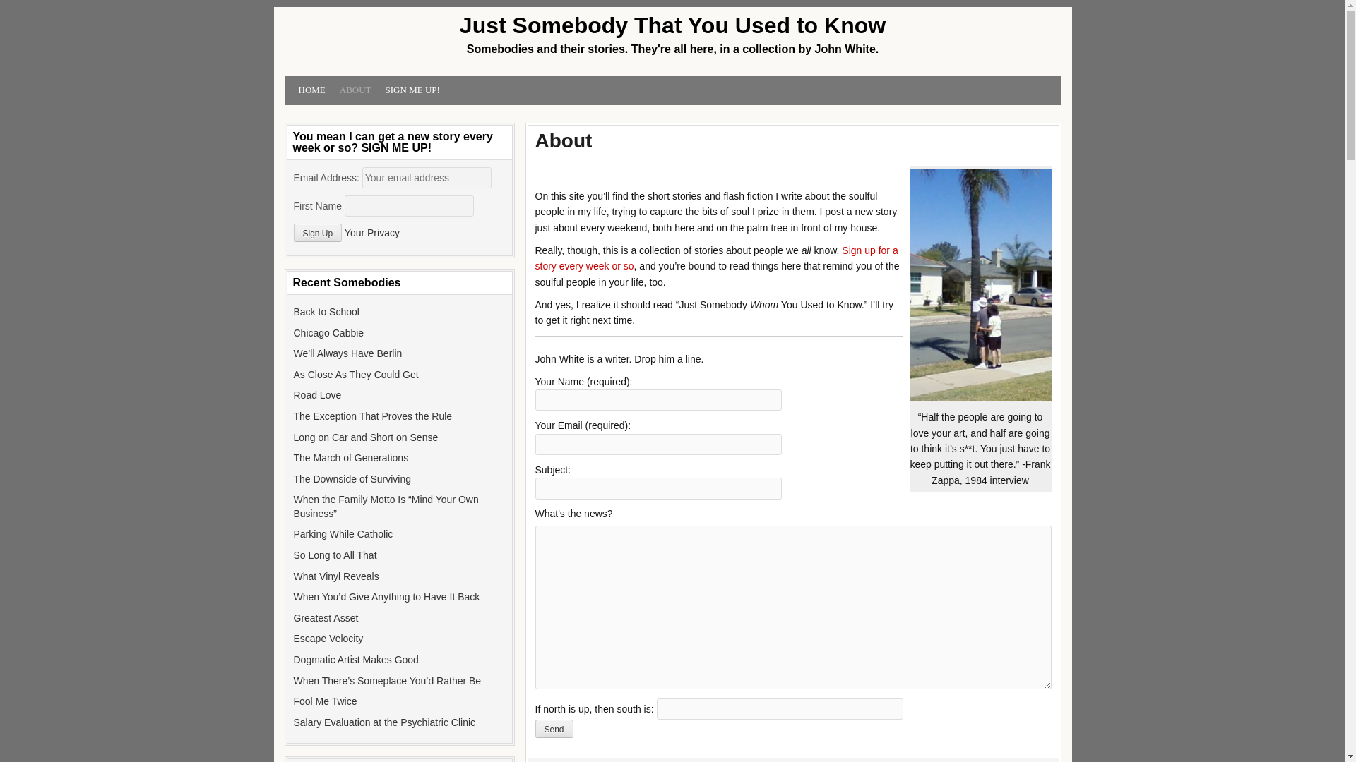 This screenshot has height=762, width=1356. What do you see at coordinates (336, 576) in the screenshot?
I see `What Vinyl Reveals` at bounding box center [336, 576].